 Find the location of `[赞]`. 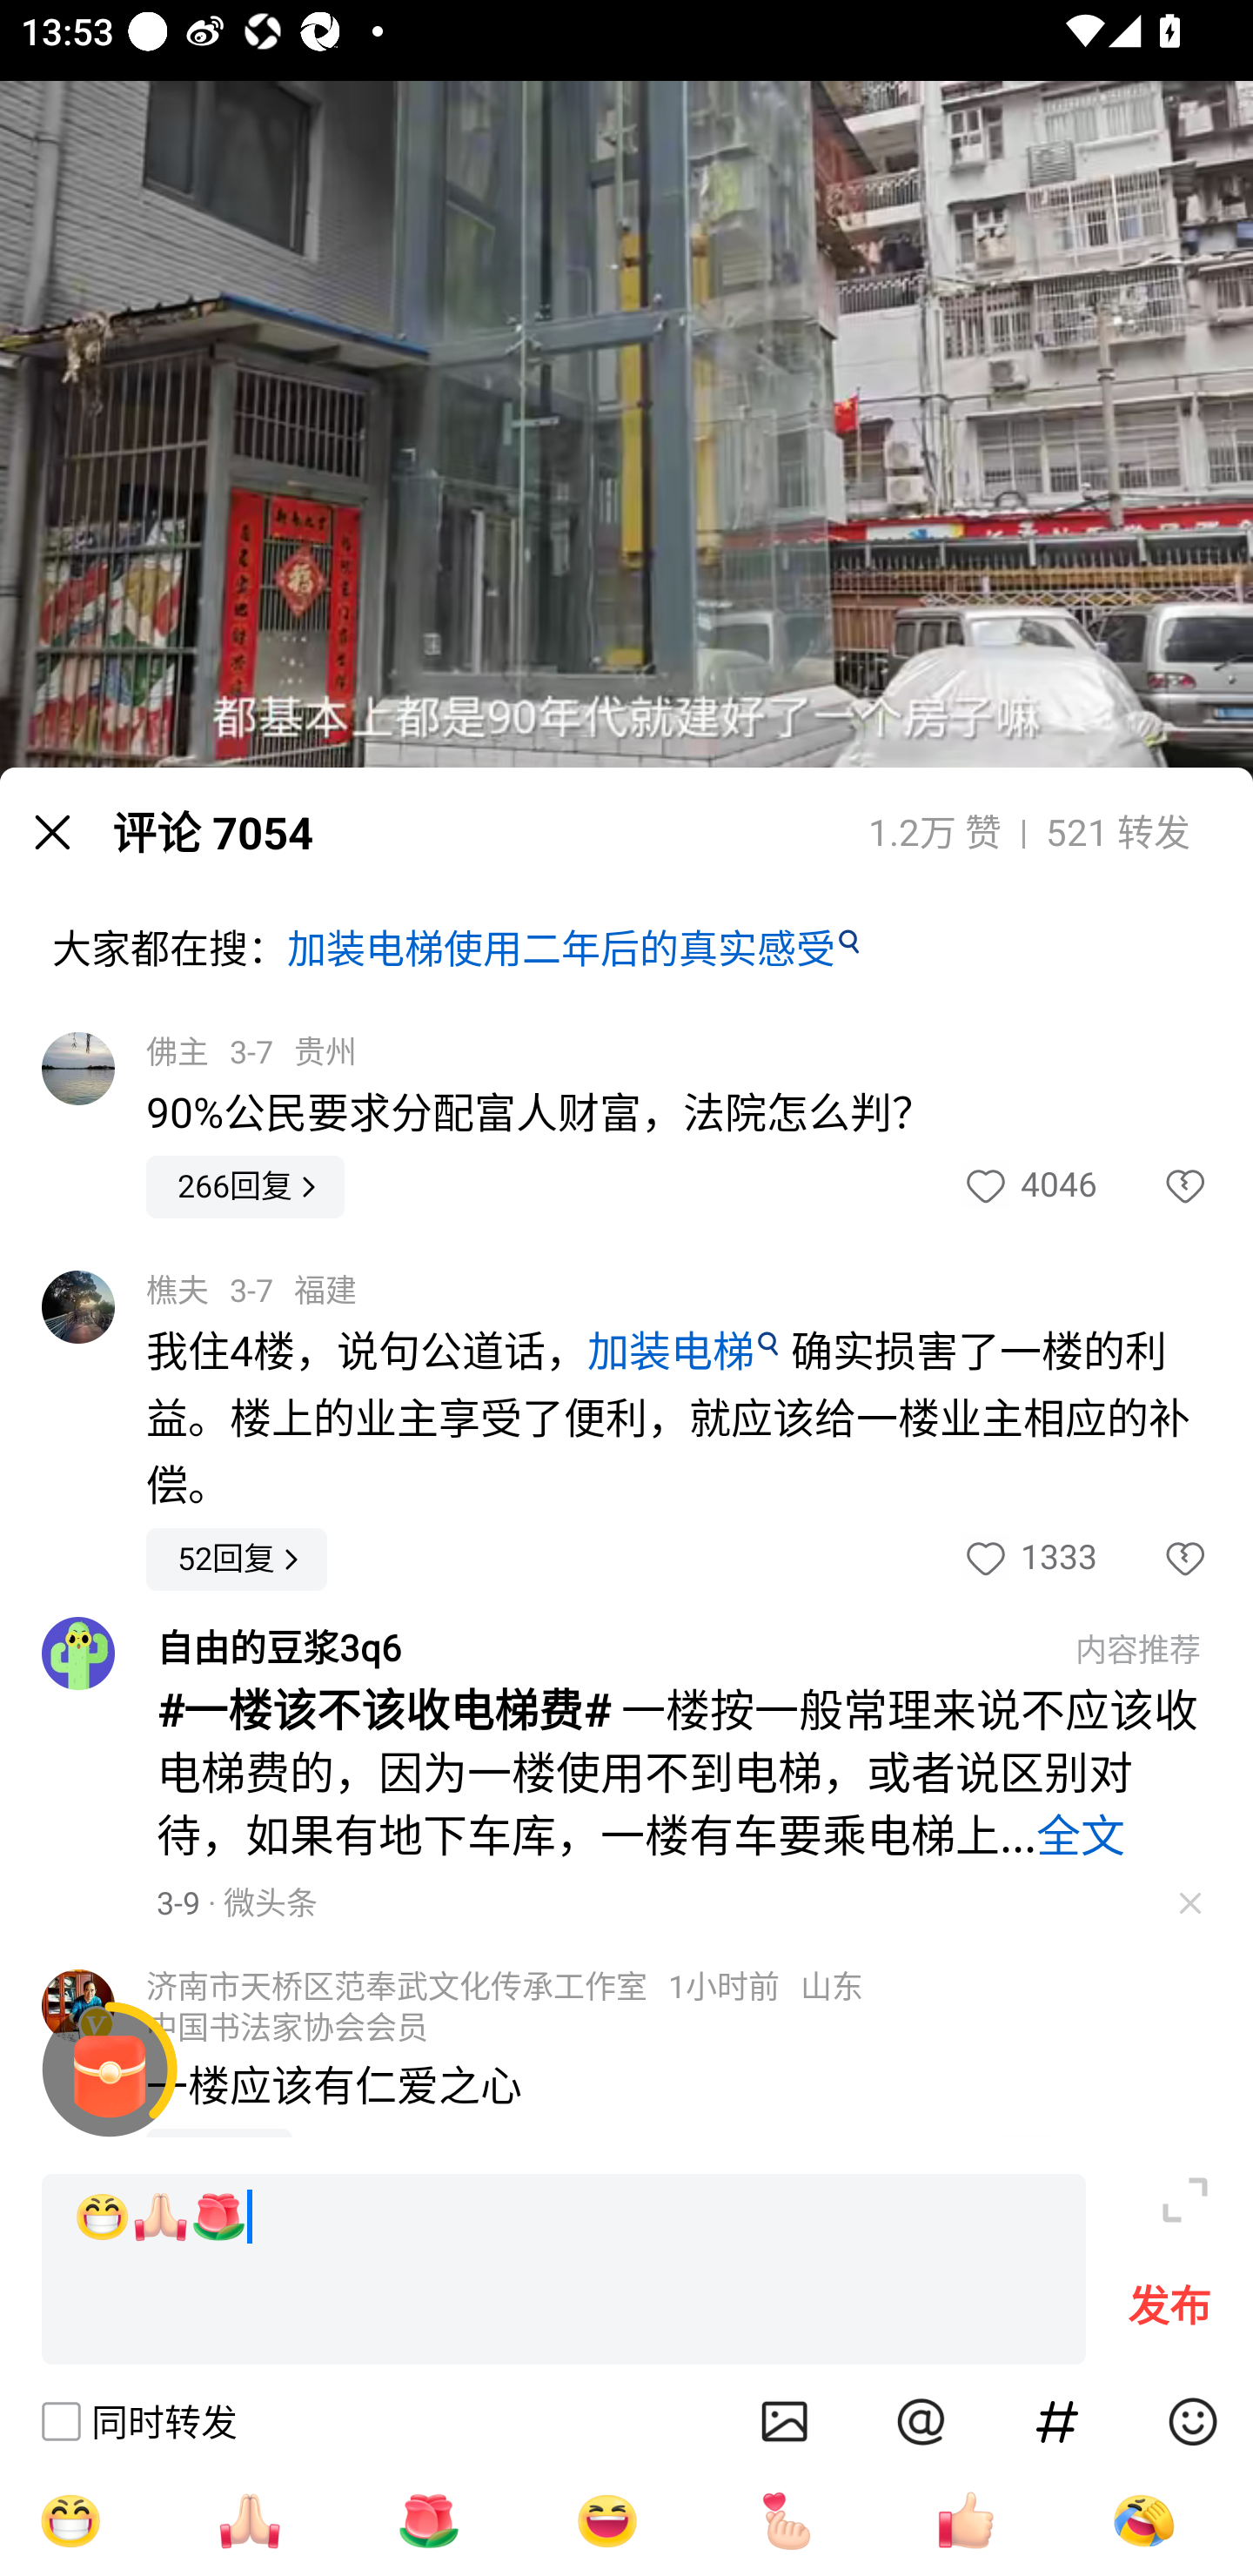

[赞] is located at coordinates (966, 2520).